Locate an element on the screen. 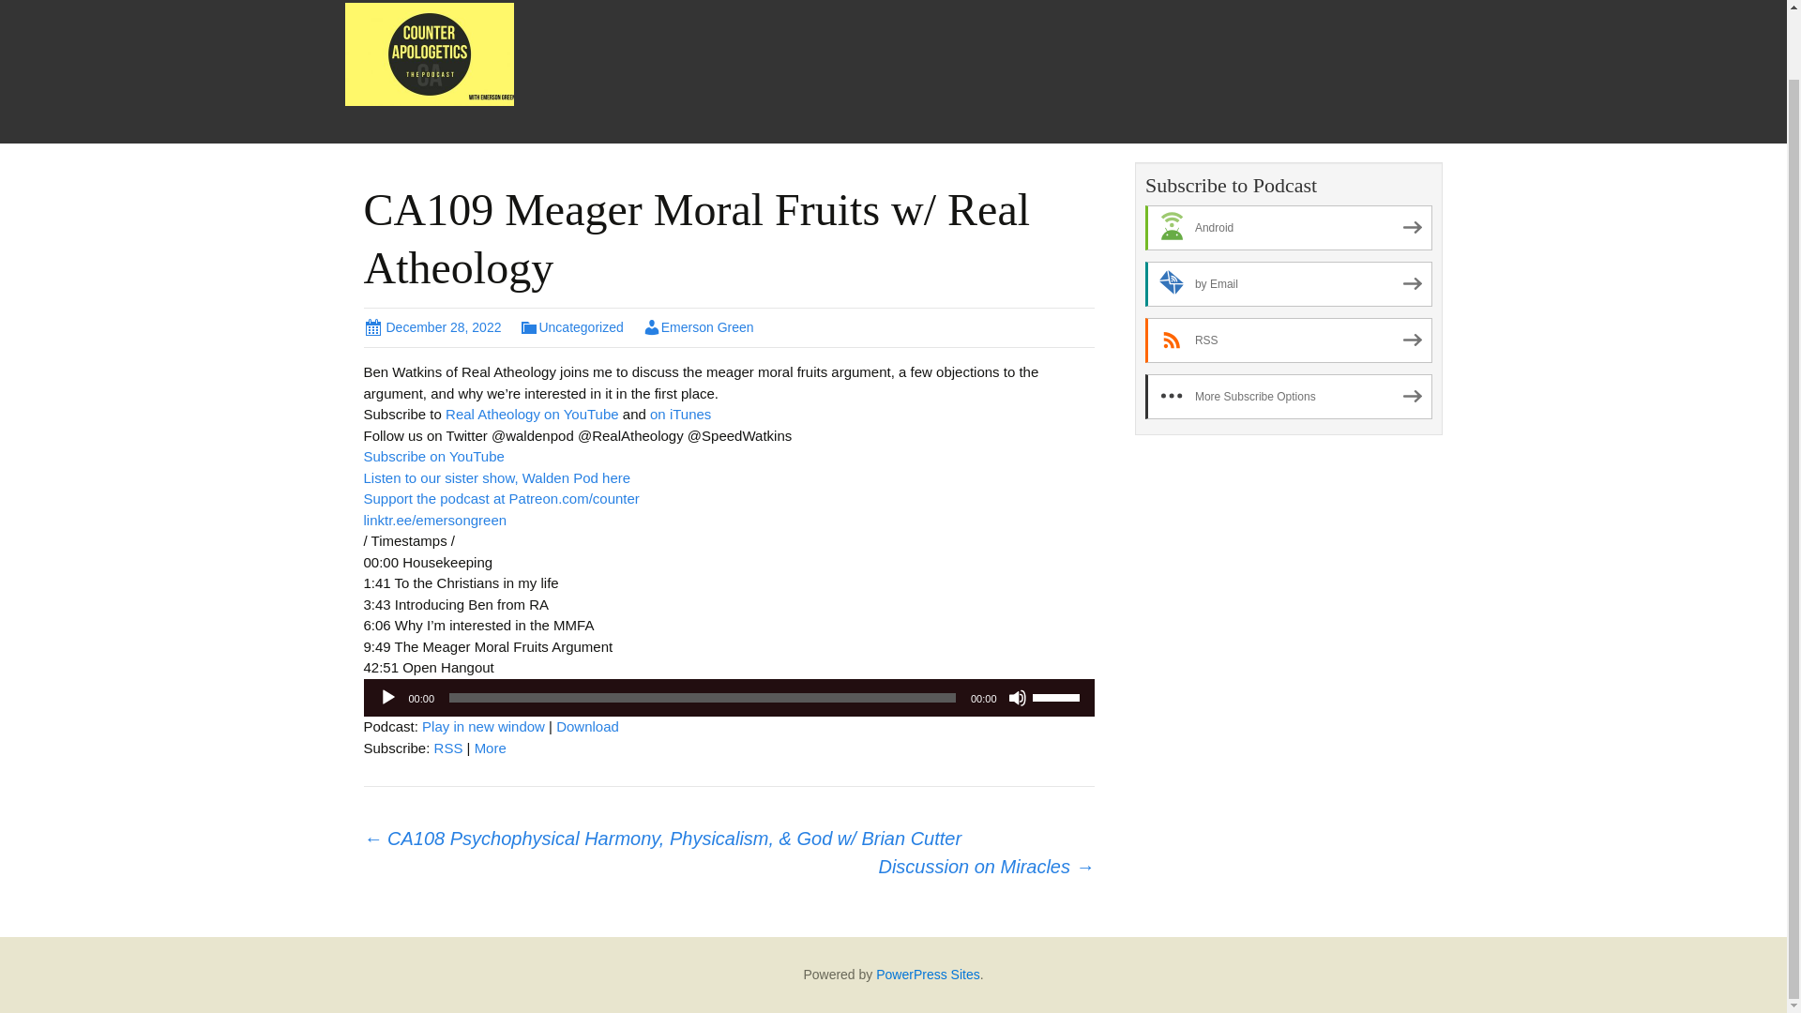 Image resolution: width=1801 pixels, height=1013 pixels. More is located at coordinates (490, 748).